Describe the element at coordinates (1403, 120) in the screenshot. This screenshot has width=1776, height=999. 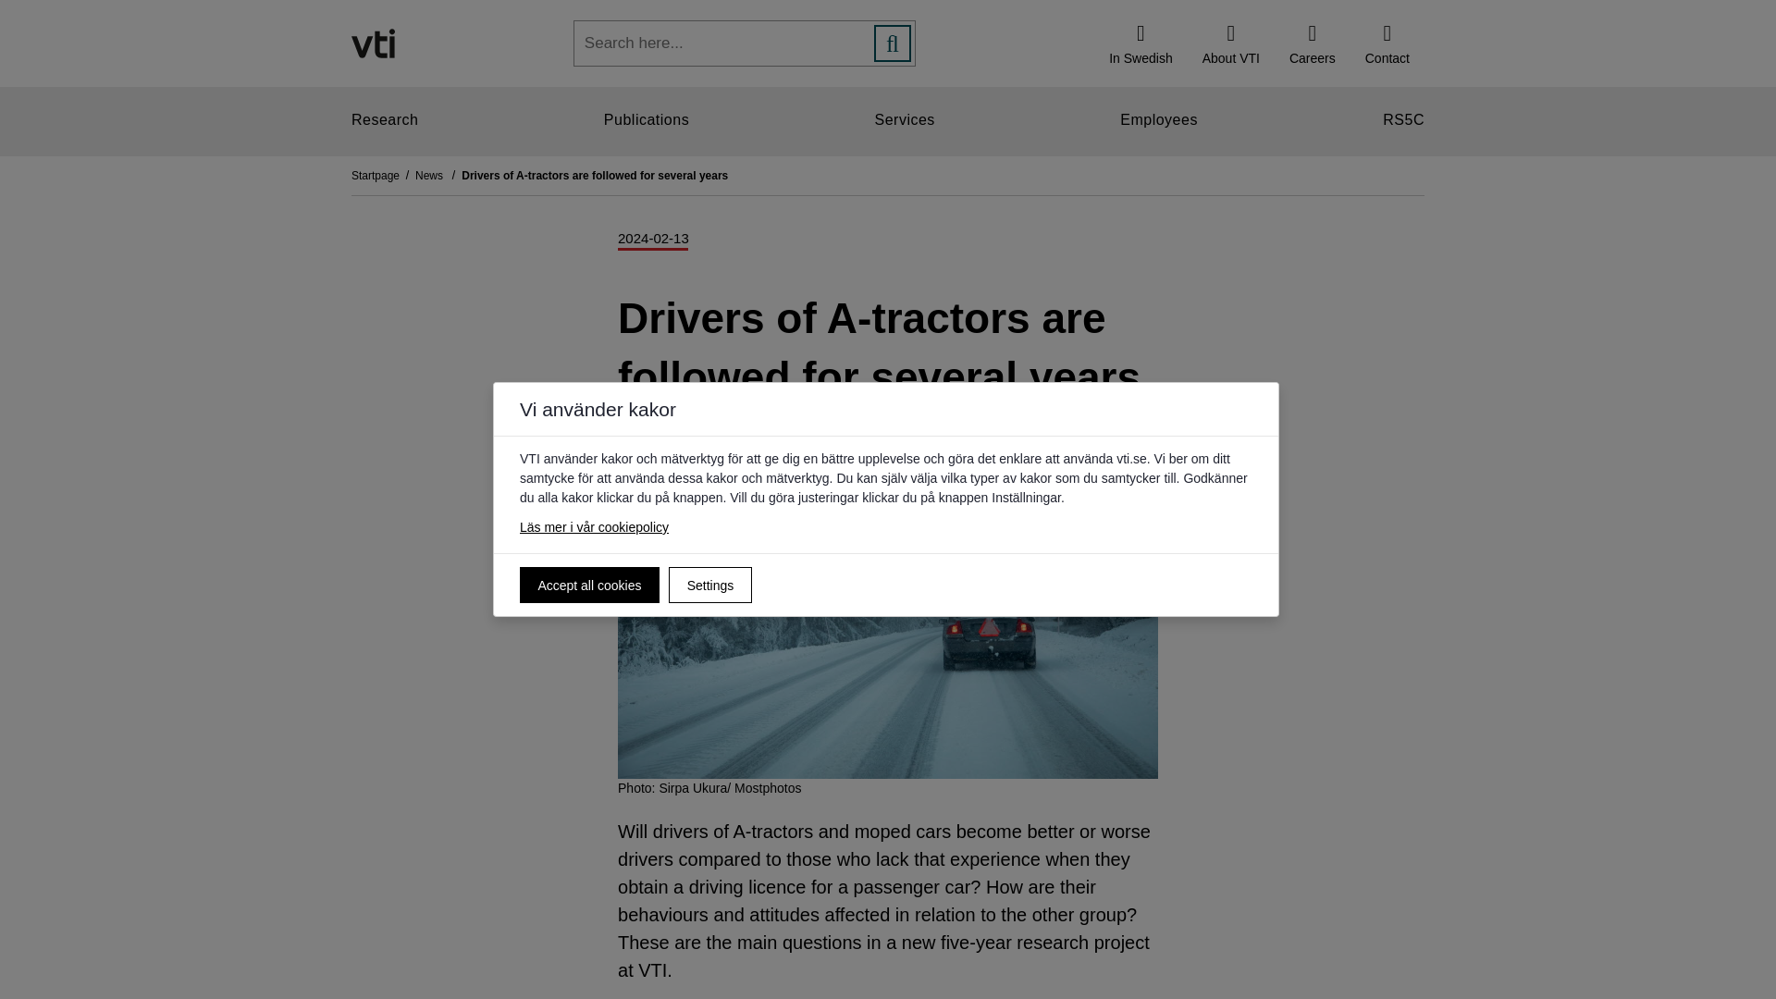
I see `RS5C` at that location.